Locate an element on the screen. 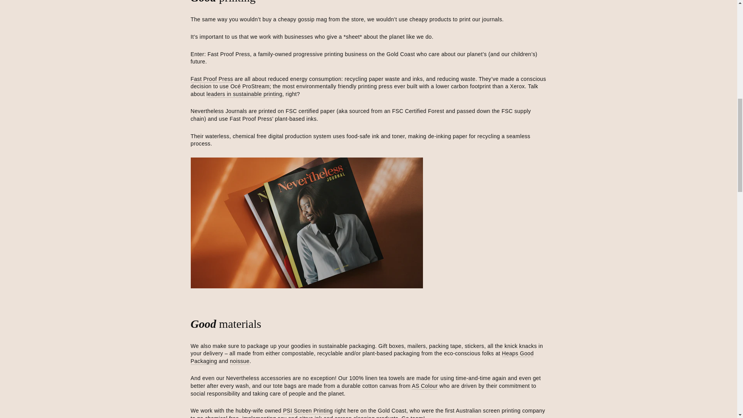 The width and height of the screenshot is (743, 418). noissue is located at coordinates (240, 361).